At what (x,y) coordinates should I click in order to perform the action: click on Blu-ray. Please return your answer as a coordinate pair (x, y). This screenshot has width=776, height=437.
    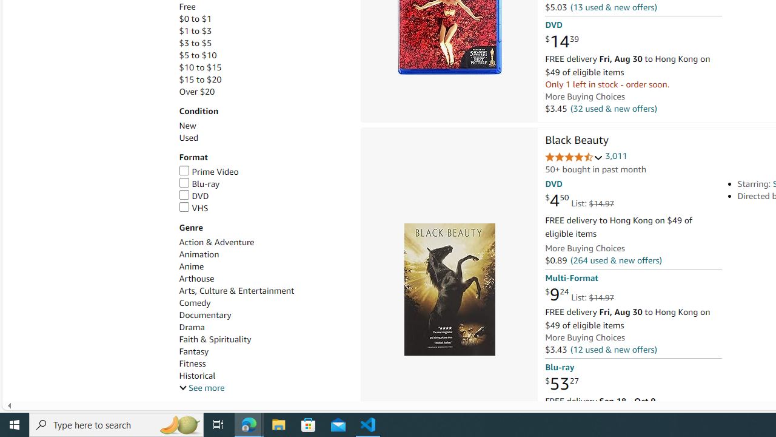
    Looking at the image, I should click on (199, 184).